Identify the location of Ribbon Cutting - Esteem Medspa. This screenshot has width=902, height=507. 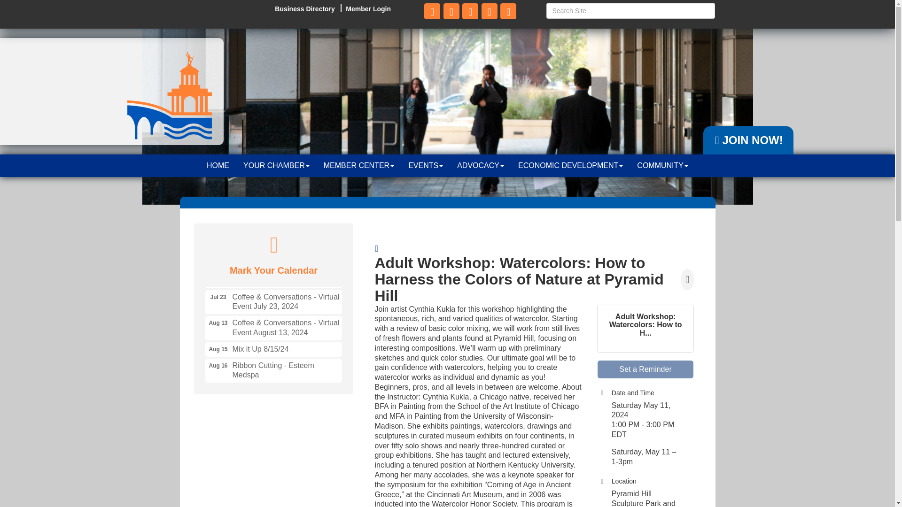
(432, 11).